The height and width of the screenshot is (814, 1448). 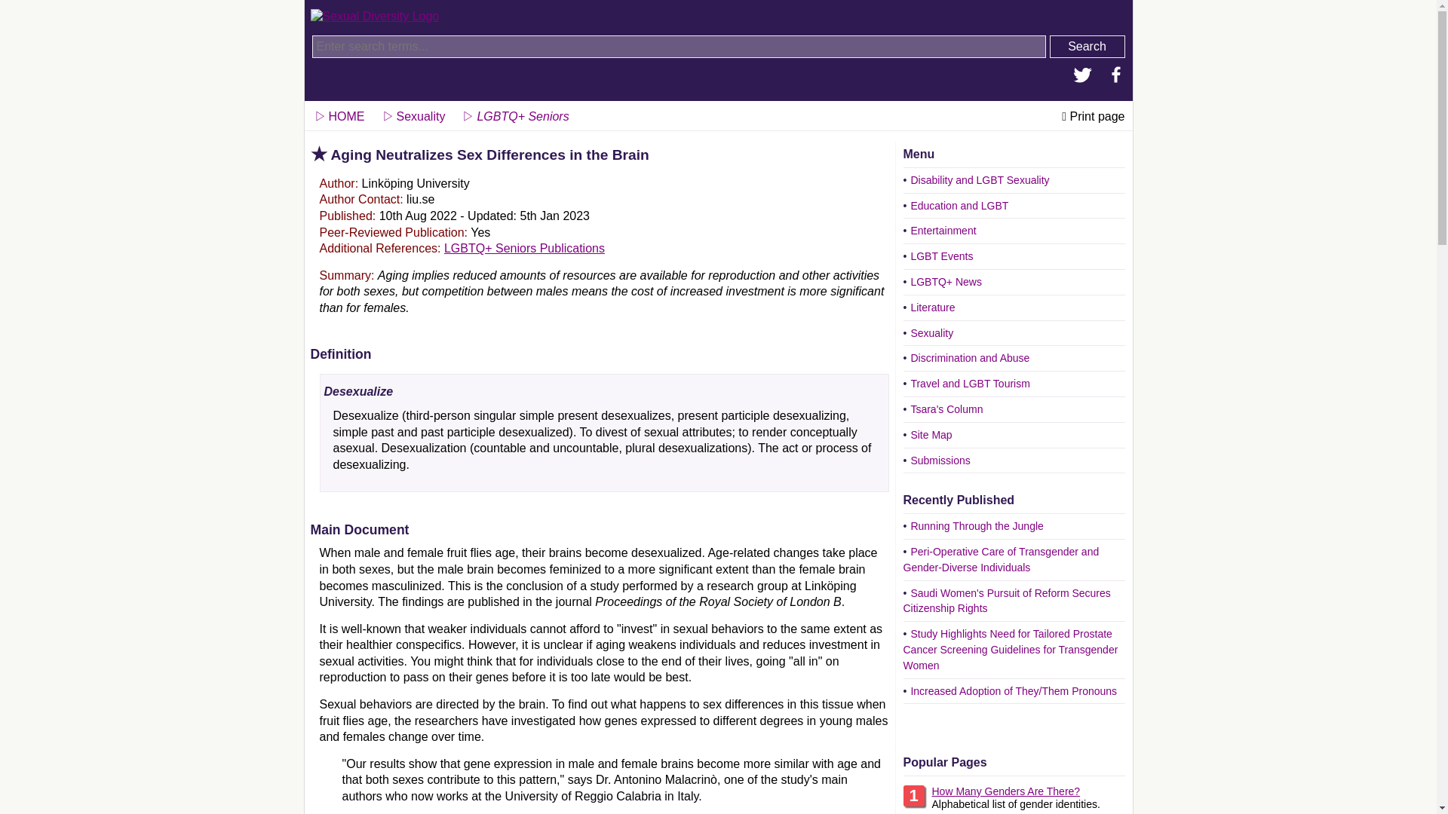 What do you see at coordinates (412, 113) in the screenshot?
I see `Go to Sexuality` at bounding box center [412, 113].